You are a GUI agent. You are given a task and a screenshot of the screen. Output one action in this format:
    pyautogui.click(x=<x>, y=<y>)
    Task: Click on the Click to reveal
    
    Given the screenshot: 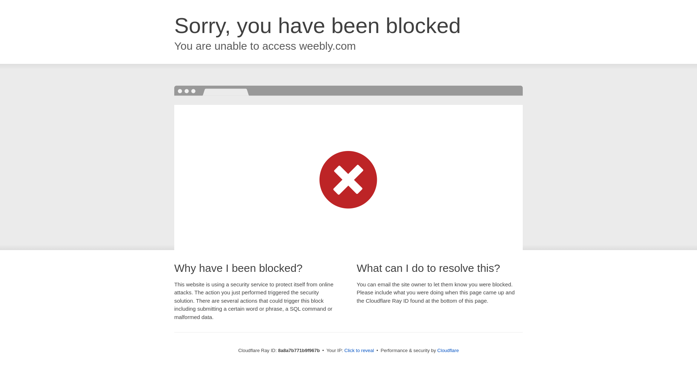 What is the action you would take?
    pyautogui.click(x=359, y=351)
    